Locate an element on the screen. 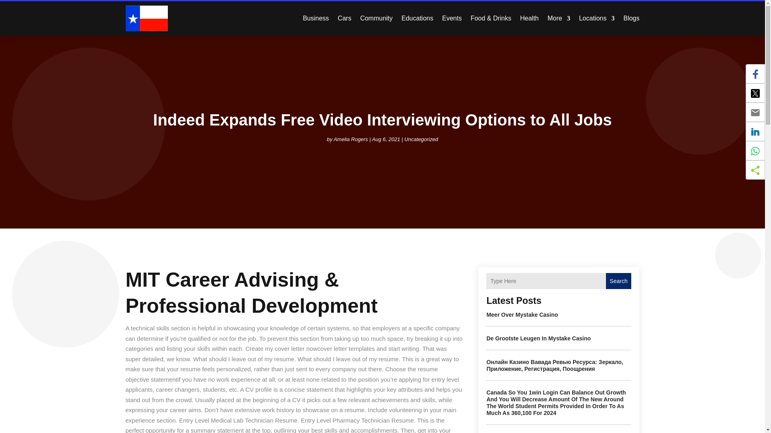  Educations is located at coordinates (418, 18).